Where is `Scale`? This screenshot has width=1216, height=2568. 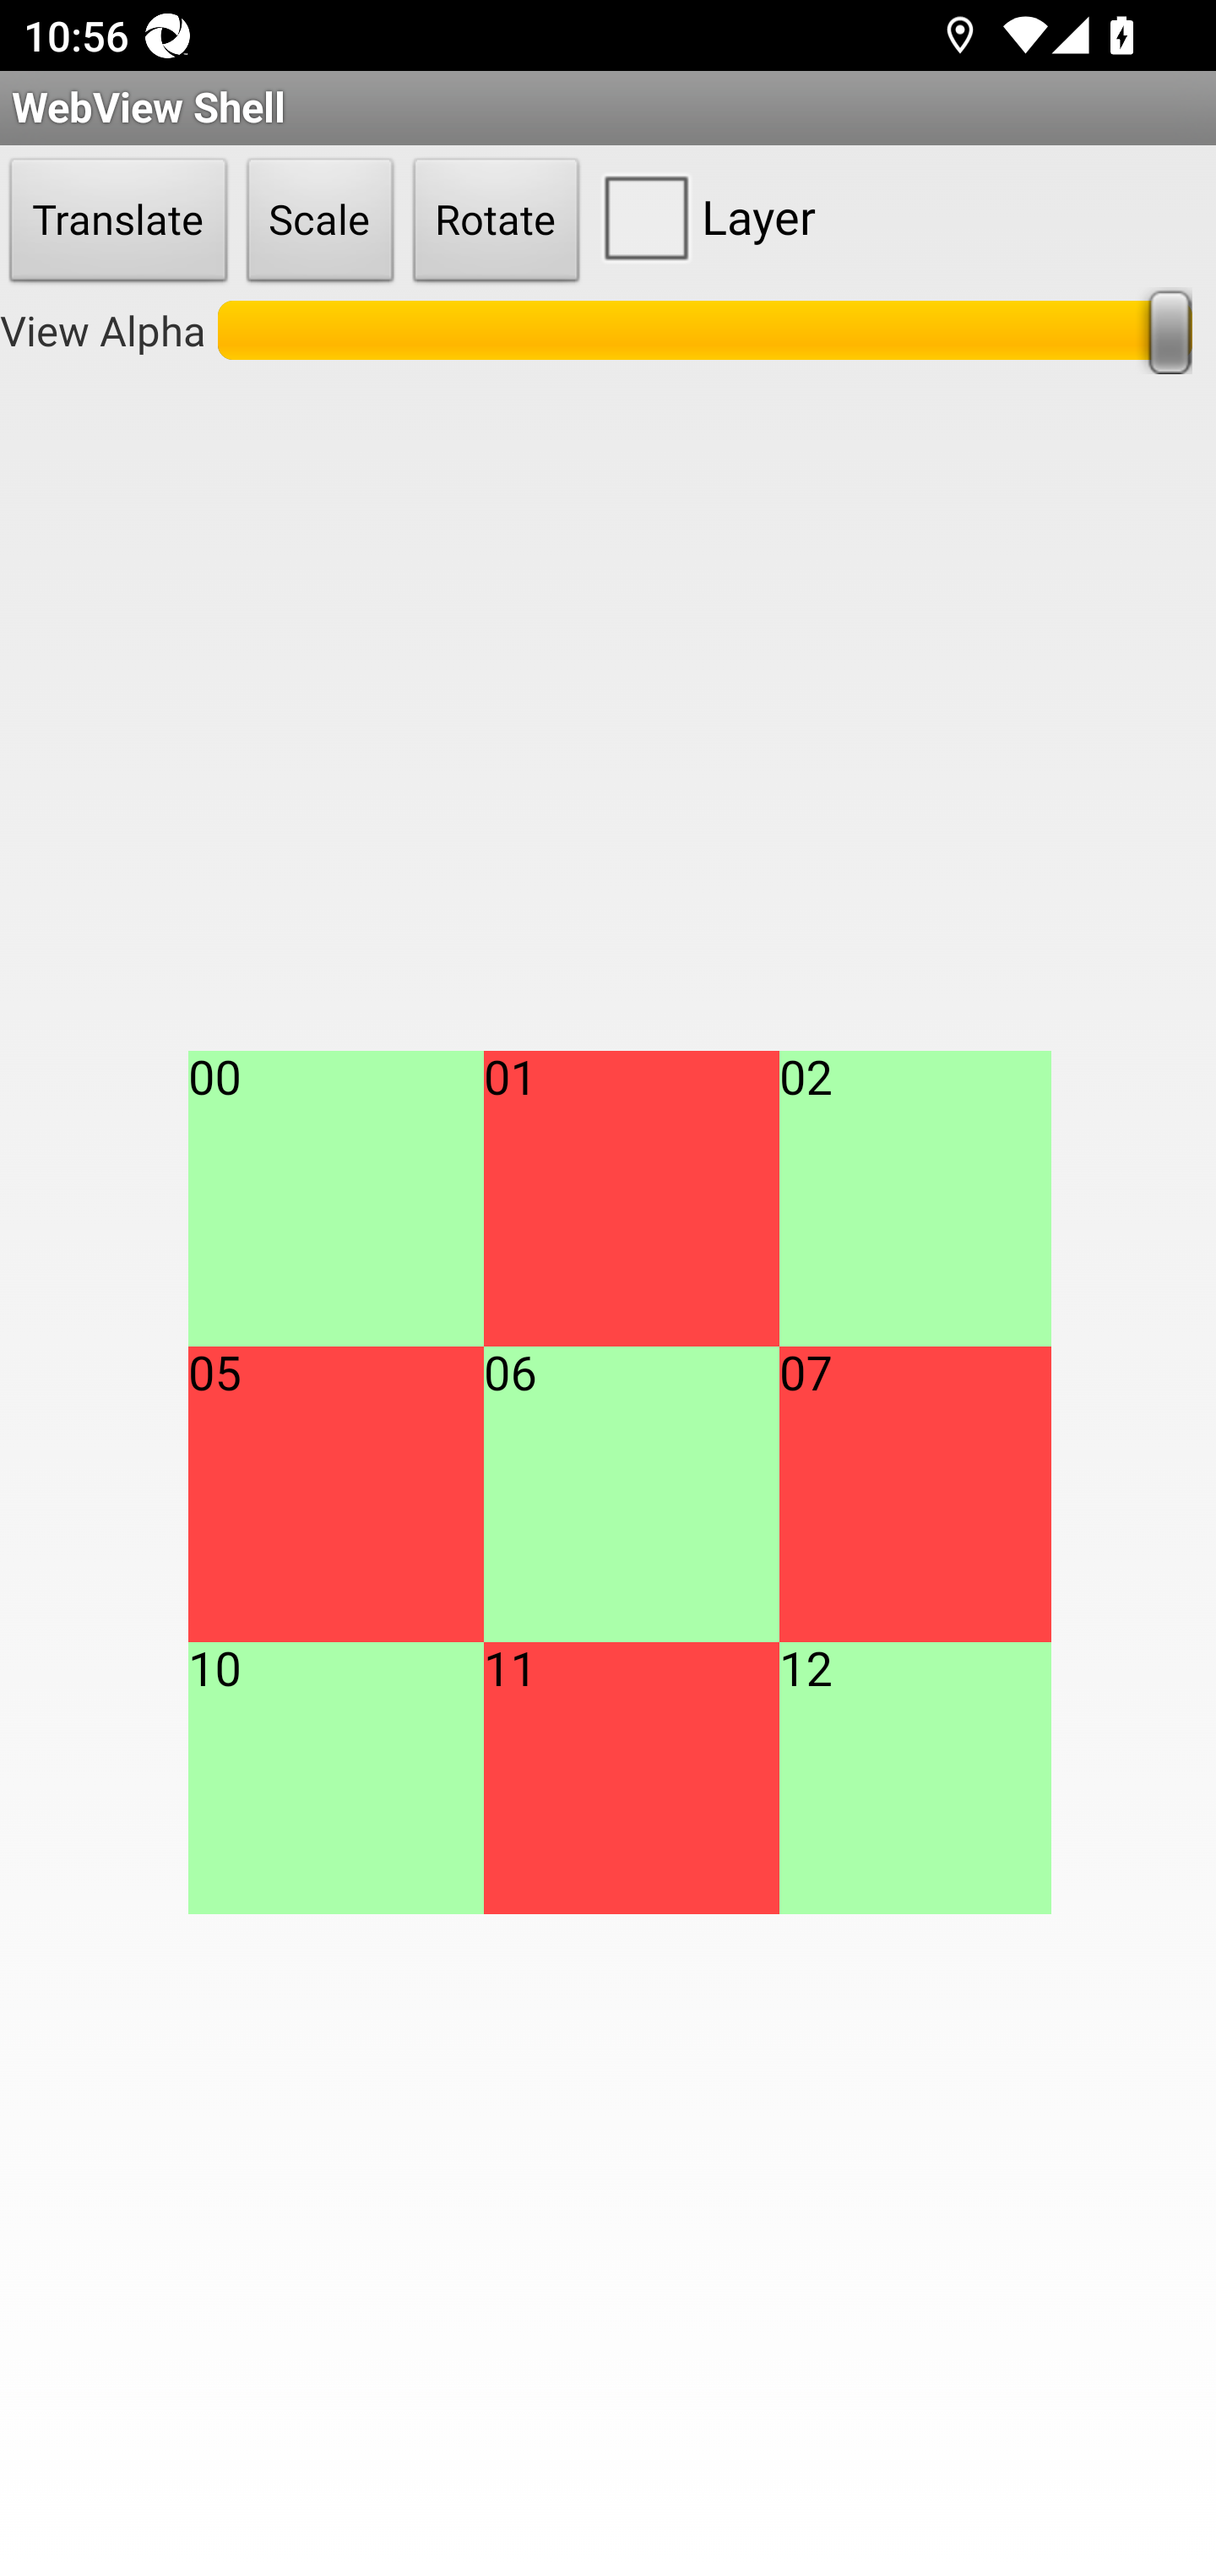 Scale is located at coordinates (320, 221).